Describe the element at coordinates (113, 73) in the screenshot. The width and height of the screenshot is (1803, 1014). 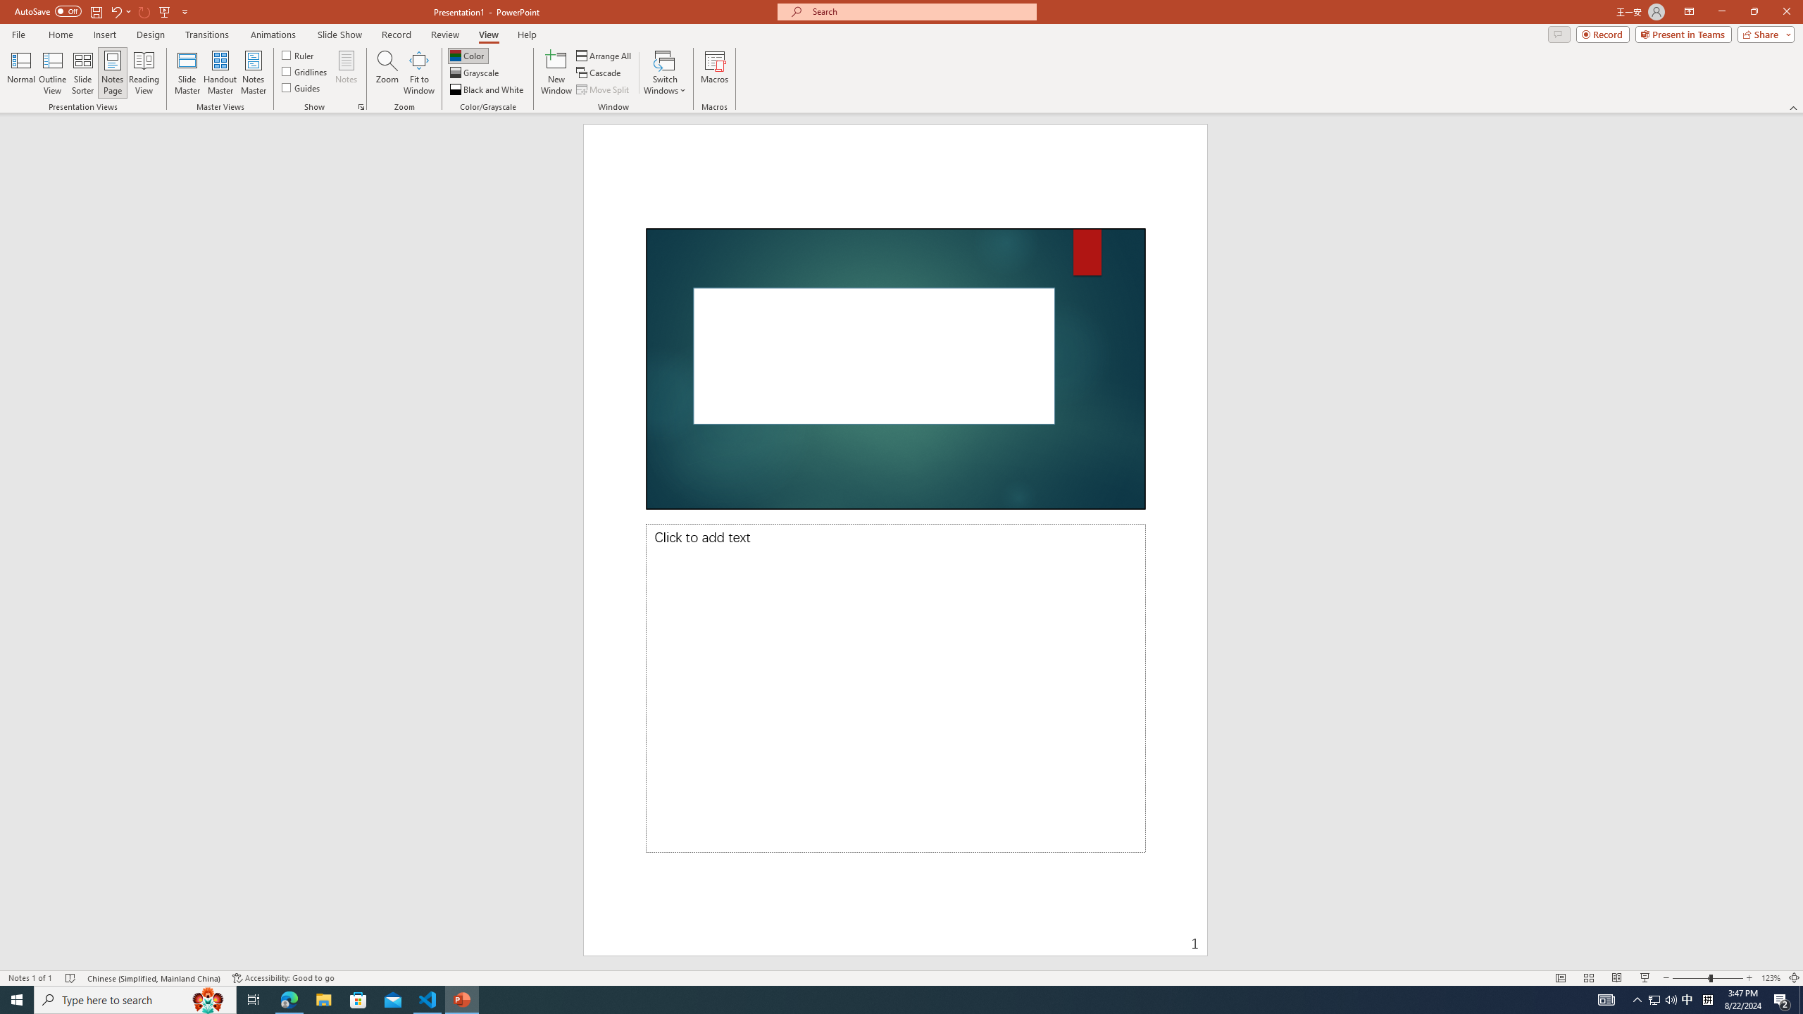
I see `Notes Page` at that location.